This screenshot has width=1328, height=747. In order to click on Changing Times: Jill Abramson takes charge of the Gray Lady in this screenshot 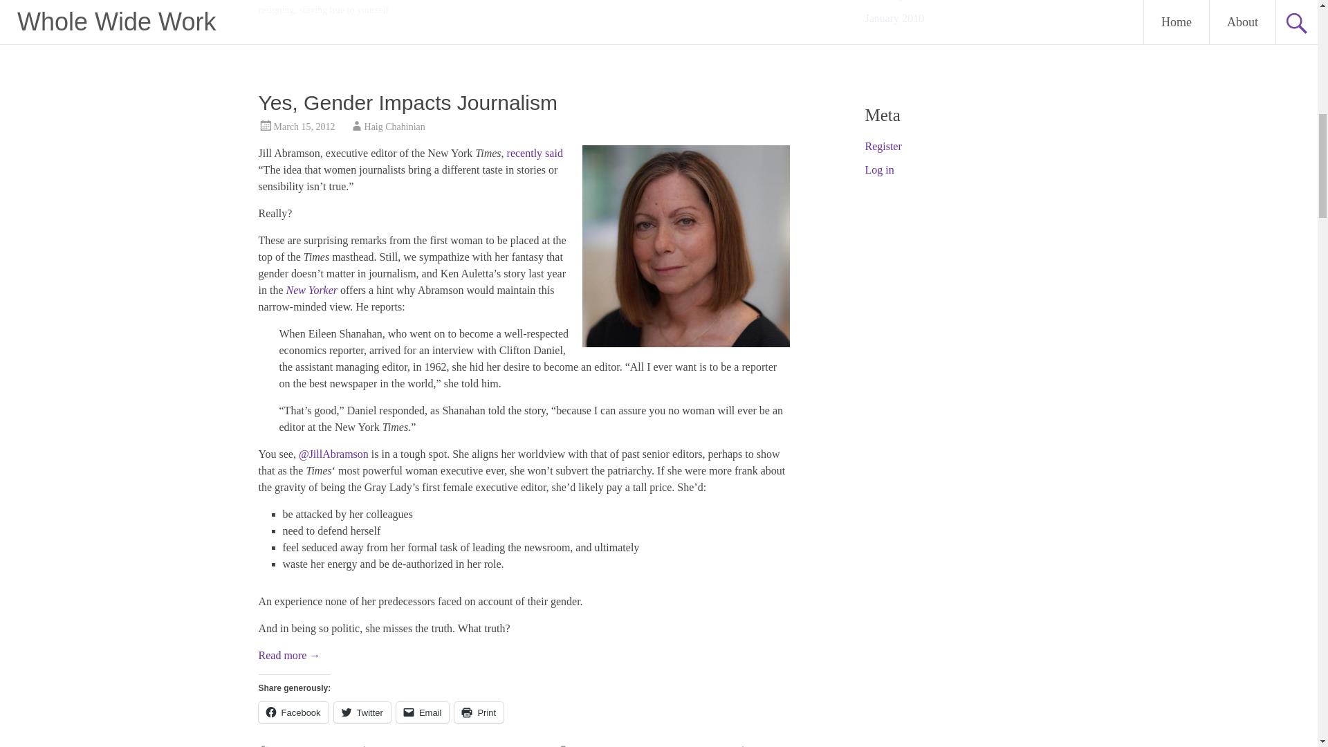, I will do `click(313, 290)`.